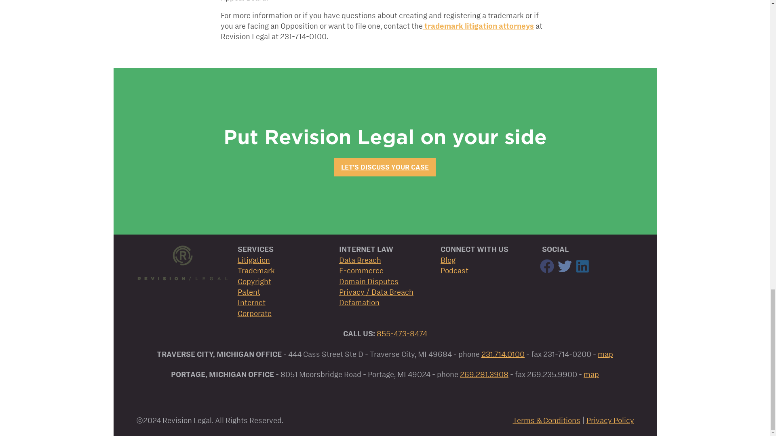 This screenshot has height=436, width=776. I want to click on E-commerce, so click(361, 270).